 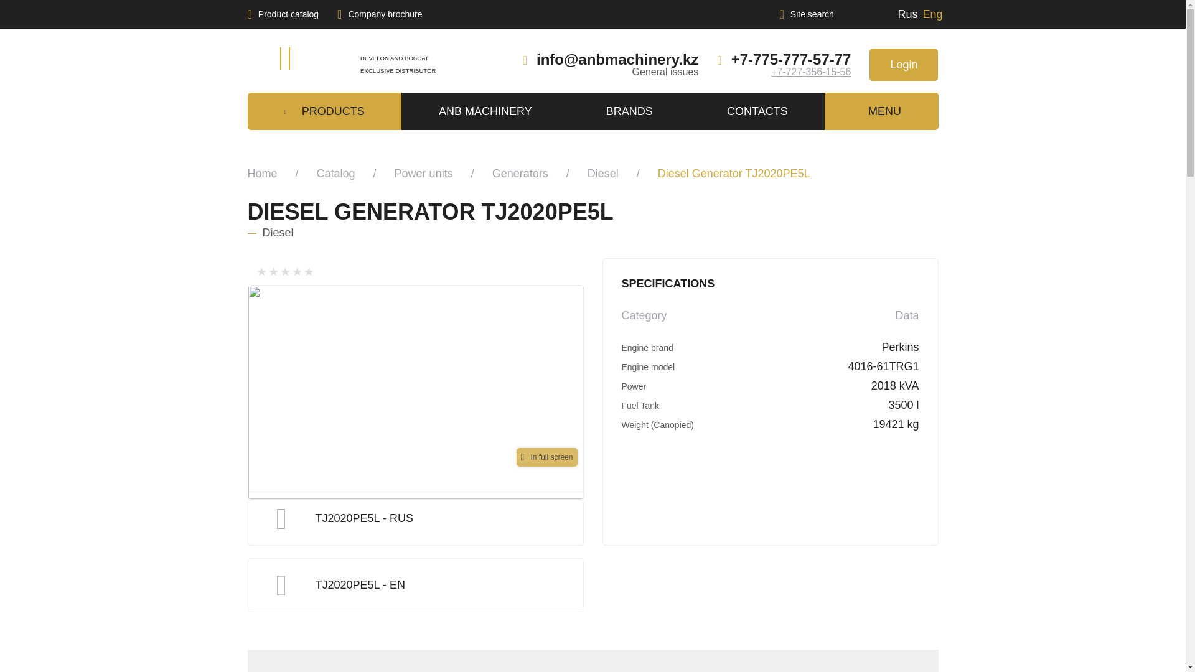 What do you see at coordinates (932, 14) in the screenshot?
I see `Eng` at bounding box center [932, 14].